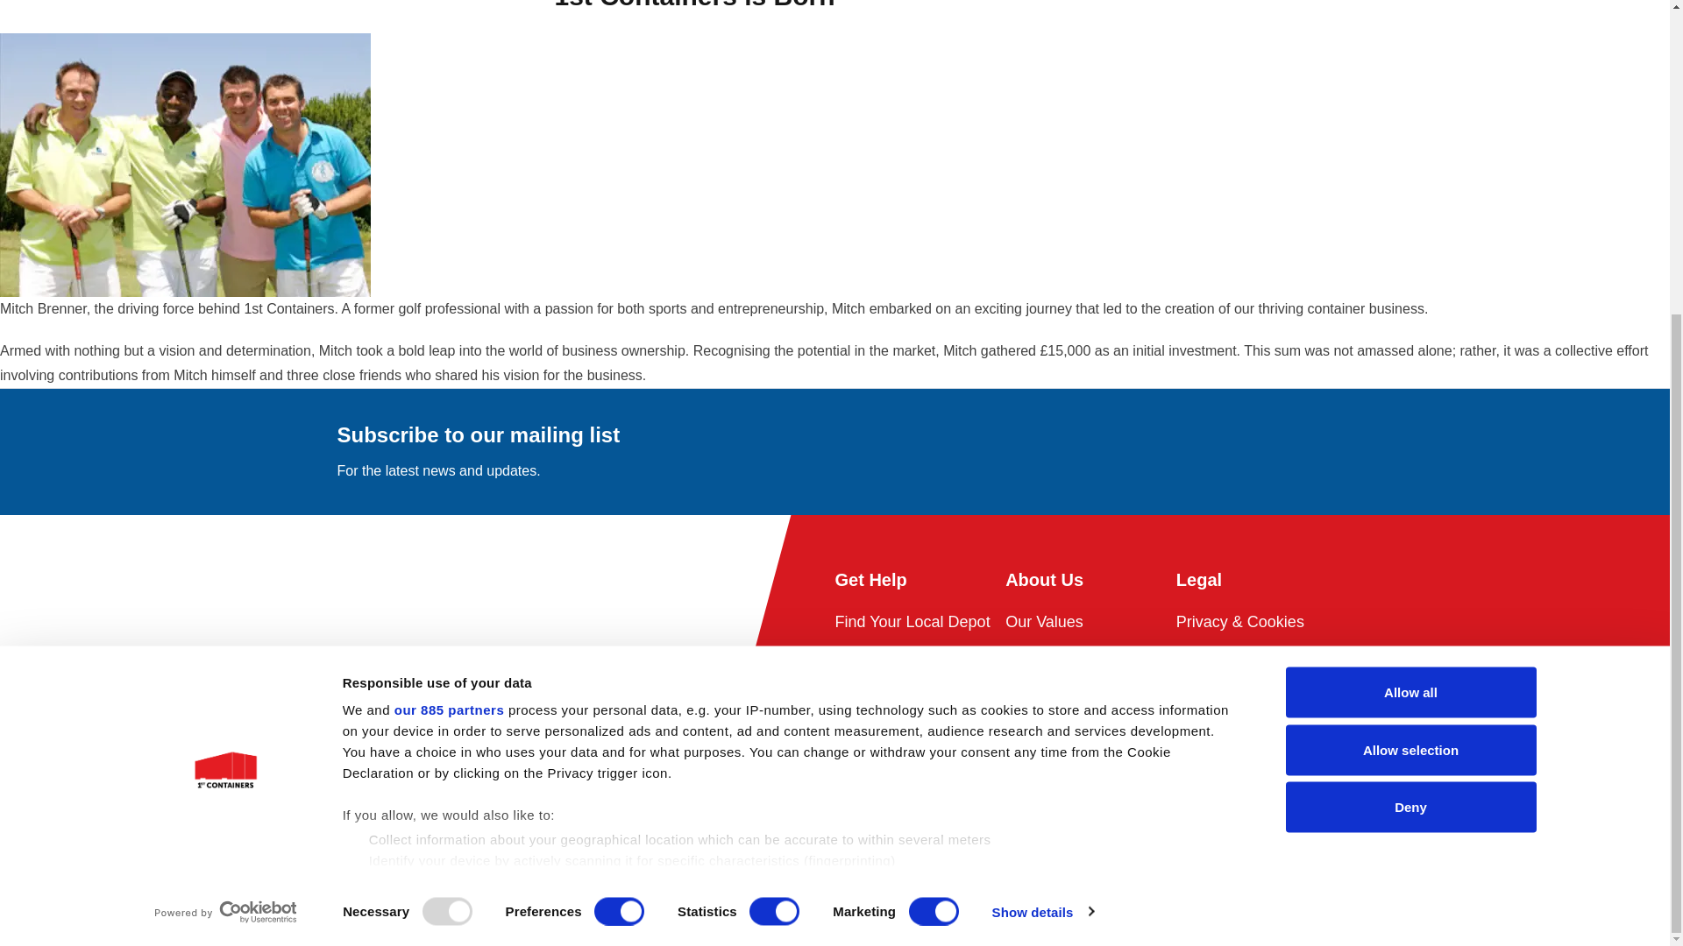  Describe the element at coordinates (954, 424) in the screenshot. I see `details section` at that location.